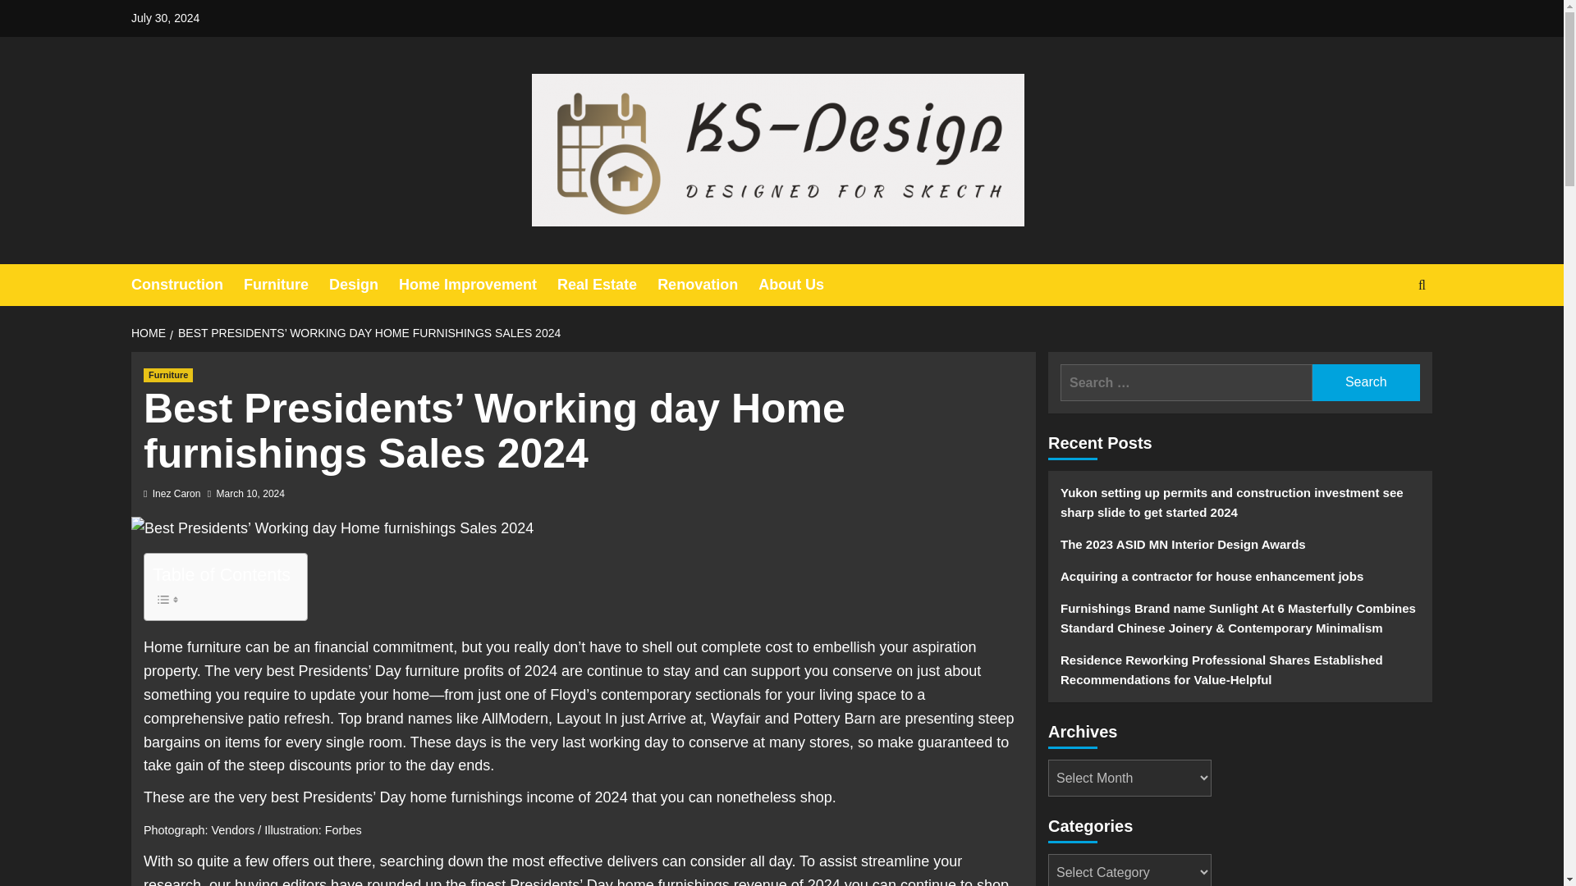  What do you see at coordinates (286, 284) in the screenshot?
I see `Furniture` at bounding box center [286, 284].